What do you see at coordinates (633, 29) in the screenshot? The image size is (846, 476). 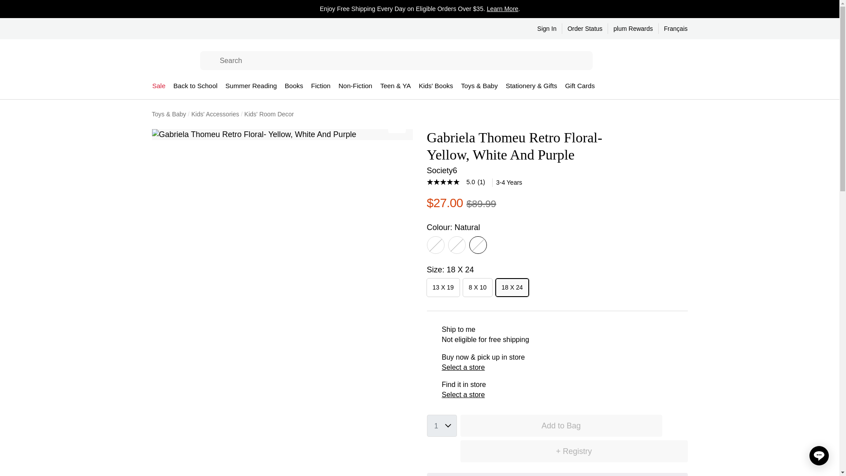 I see `plum Rewards` at bounding box center [633, 29].